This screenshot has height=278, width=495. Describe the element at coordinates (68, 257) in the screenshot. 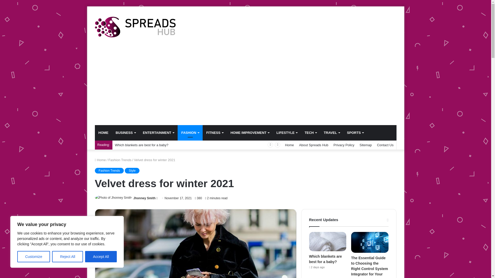

I see `Reject All` at that location.